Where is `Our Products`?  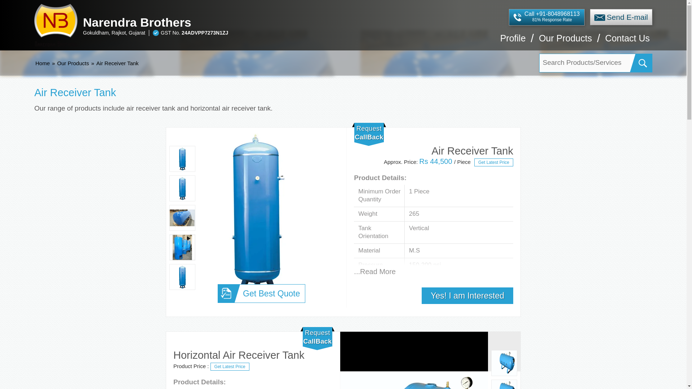 Our Products is located at coordinates (565, 42).